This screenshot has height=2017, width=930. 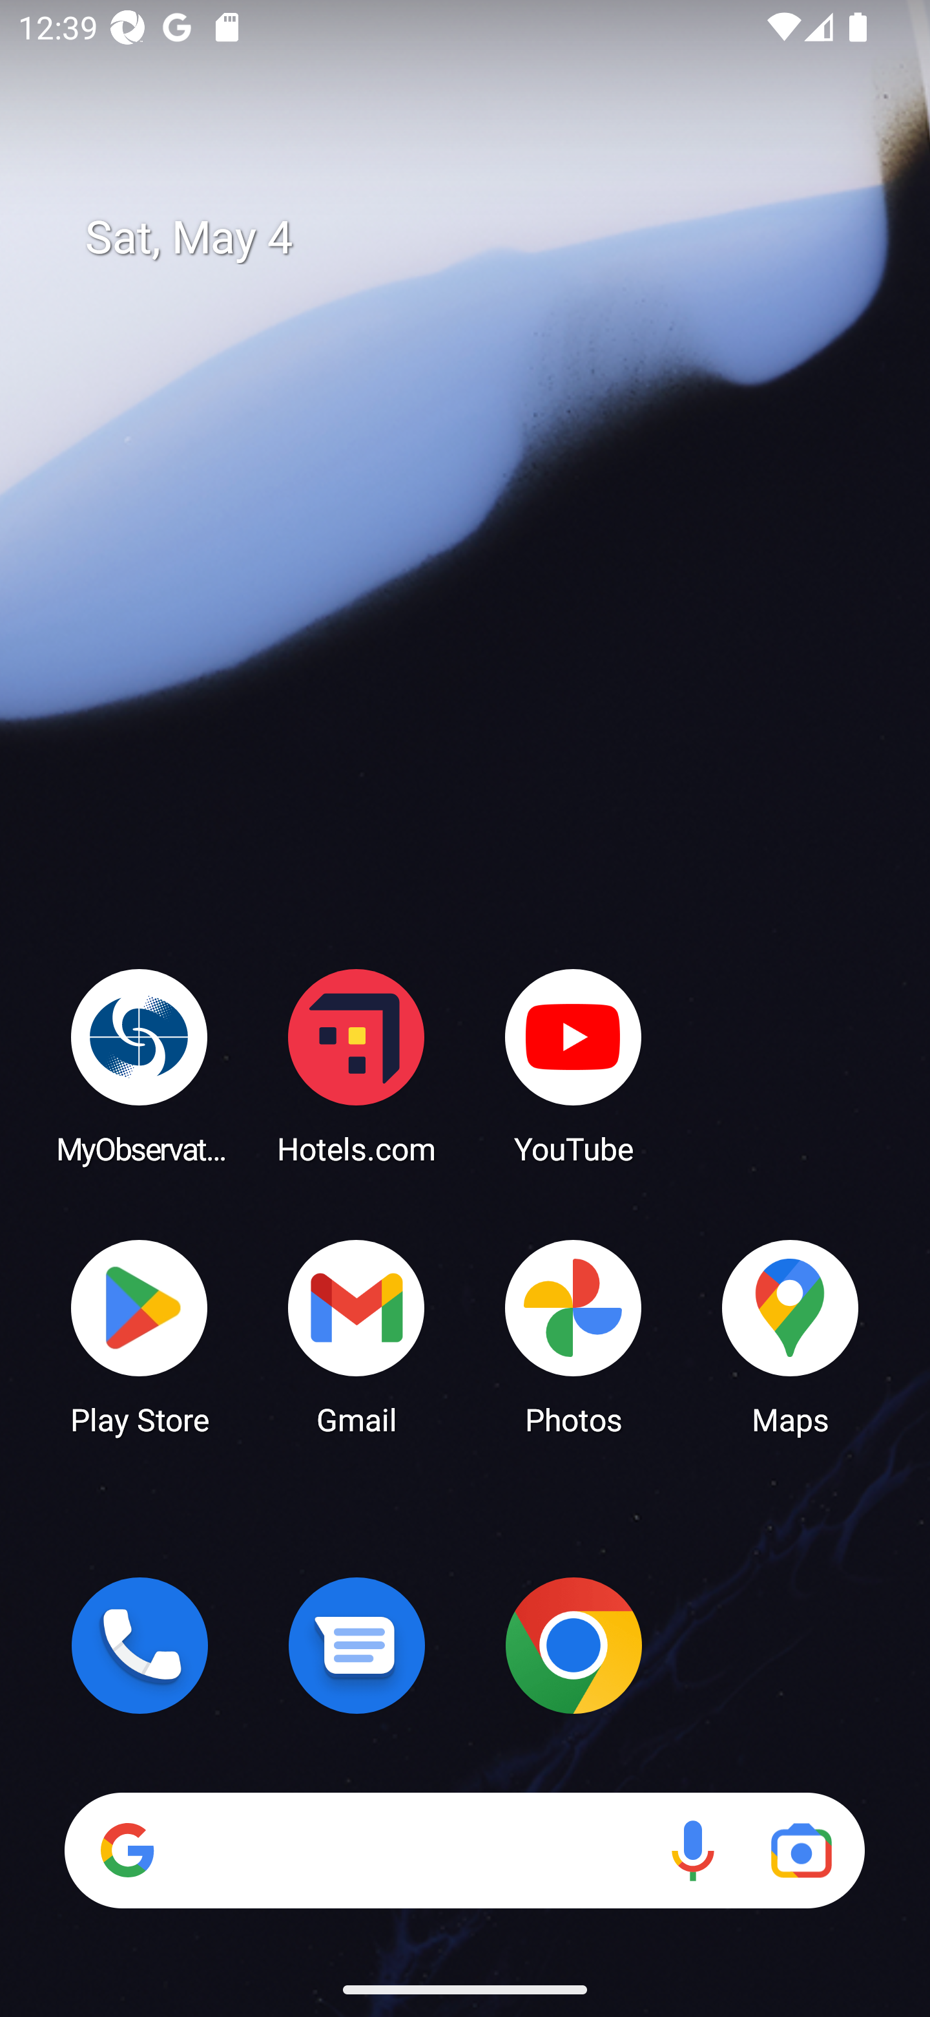 I want to click on Gmail, so click(x=356, y=1336).